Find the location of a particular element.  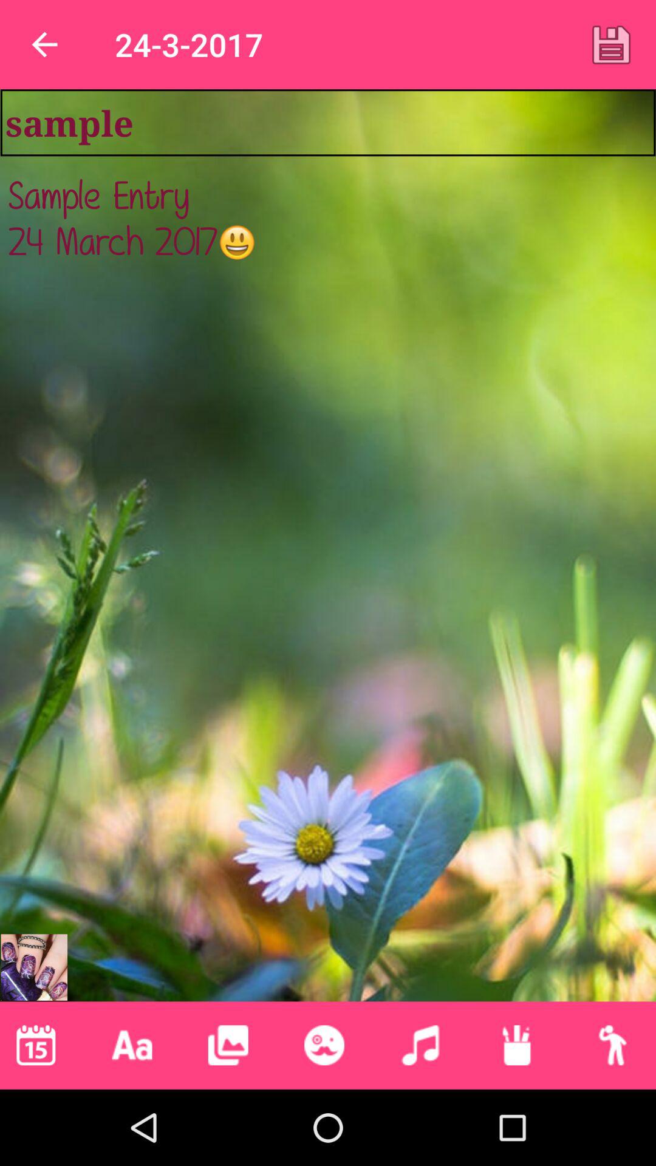

save is located at coordinates (611, 44).